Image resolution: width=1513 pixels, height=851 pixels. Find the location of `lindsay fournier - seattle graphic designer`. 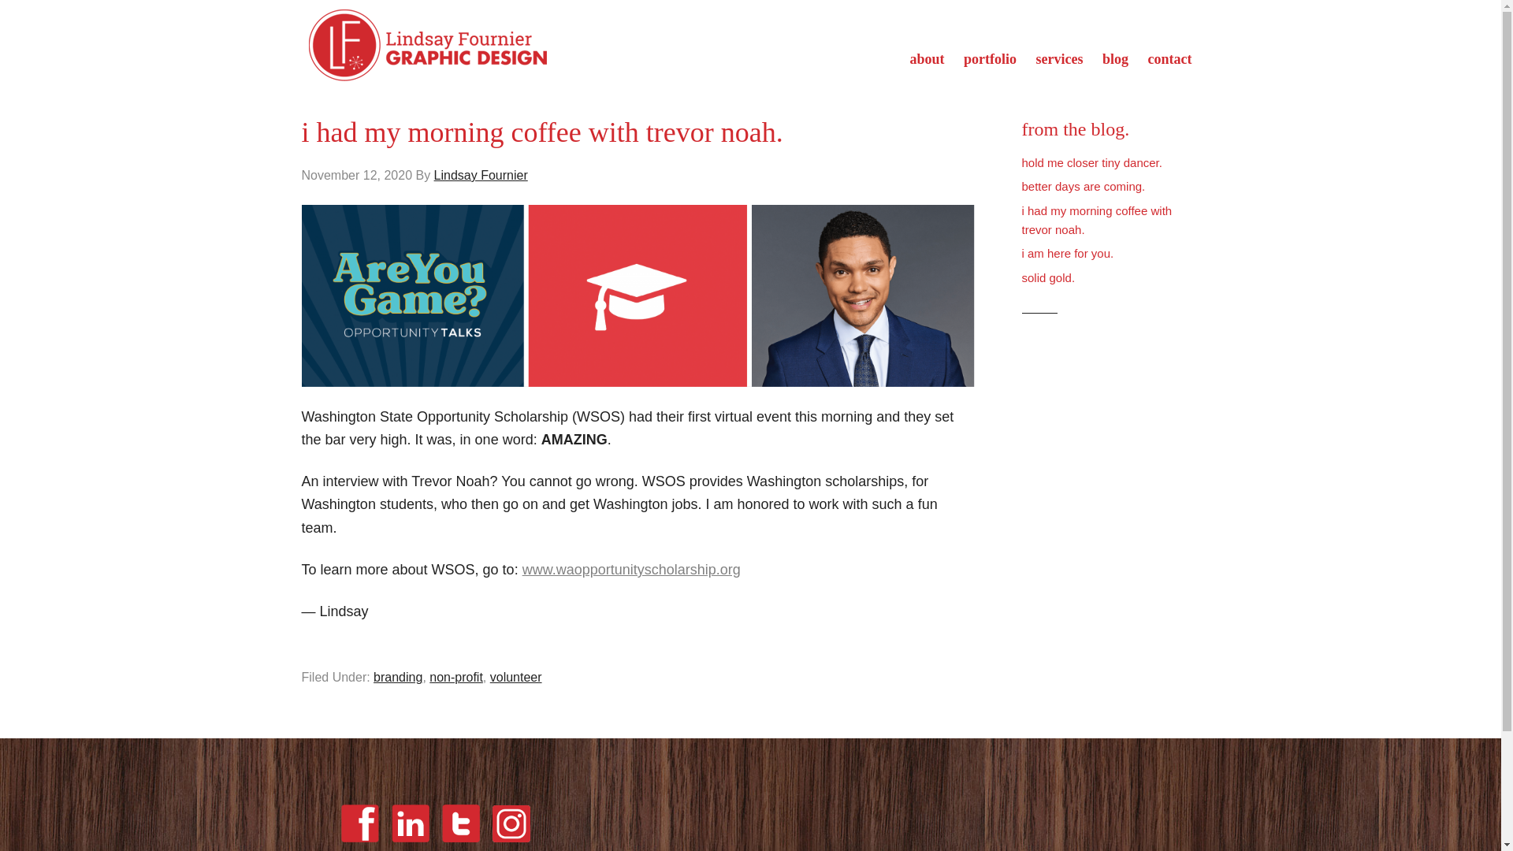

lindsay fournier - seattle graphic designer is located at coordinates (427, 44).